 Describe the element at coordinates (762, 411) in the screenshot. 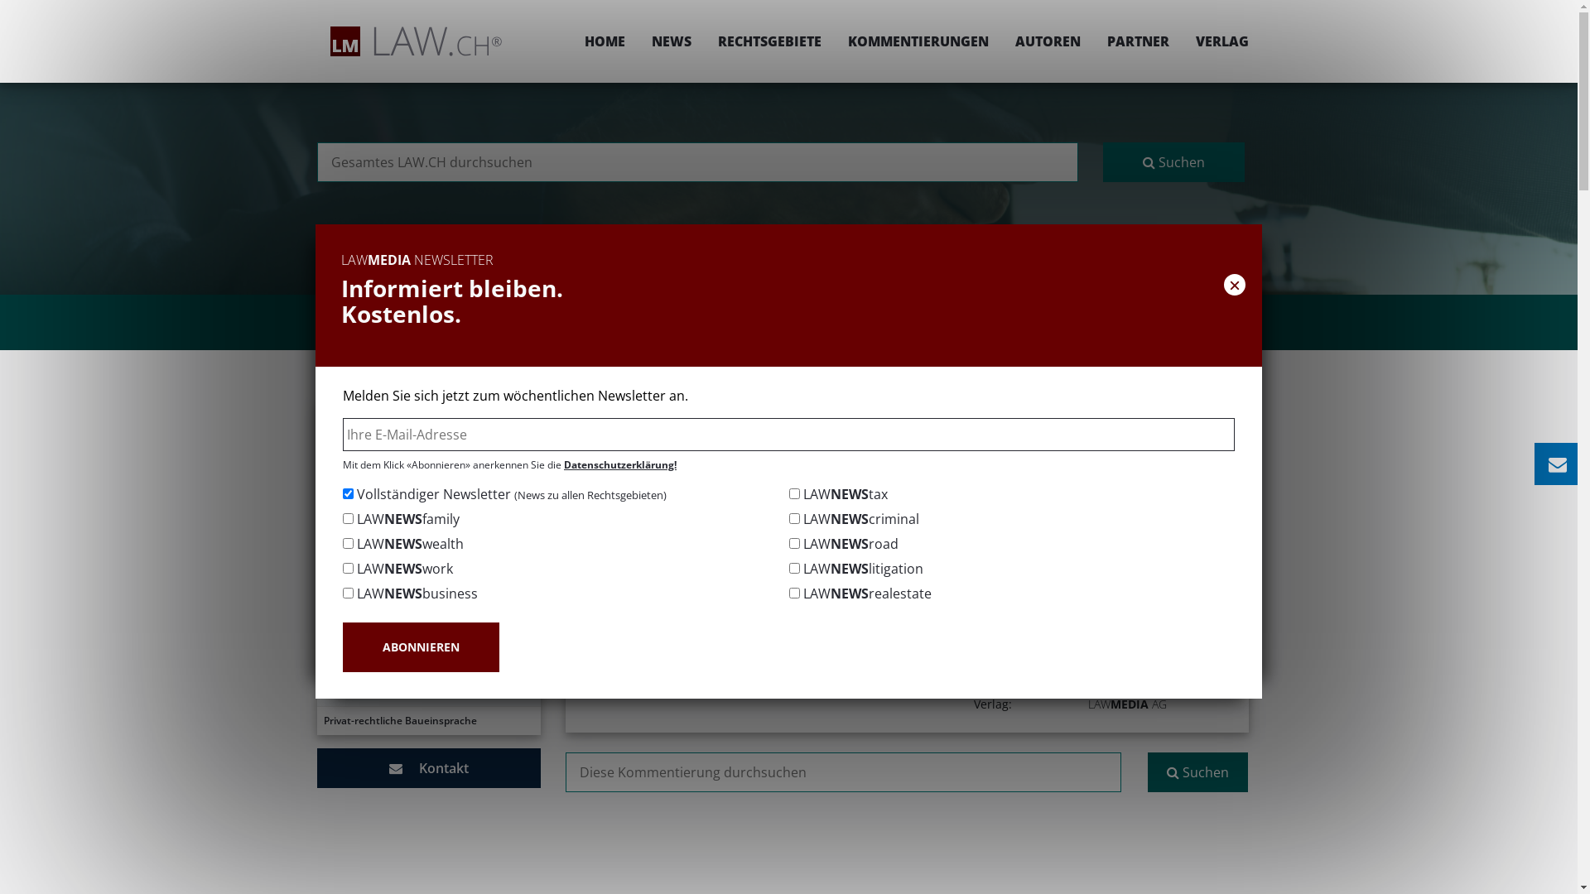

I see `Rechtsgebiete` at that location.